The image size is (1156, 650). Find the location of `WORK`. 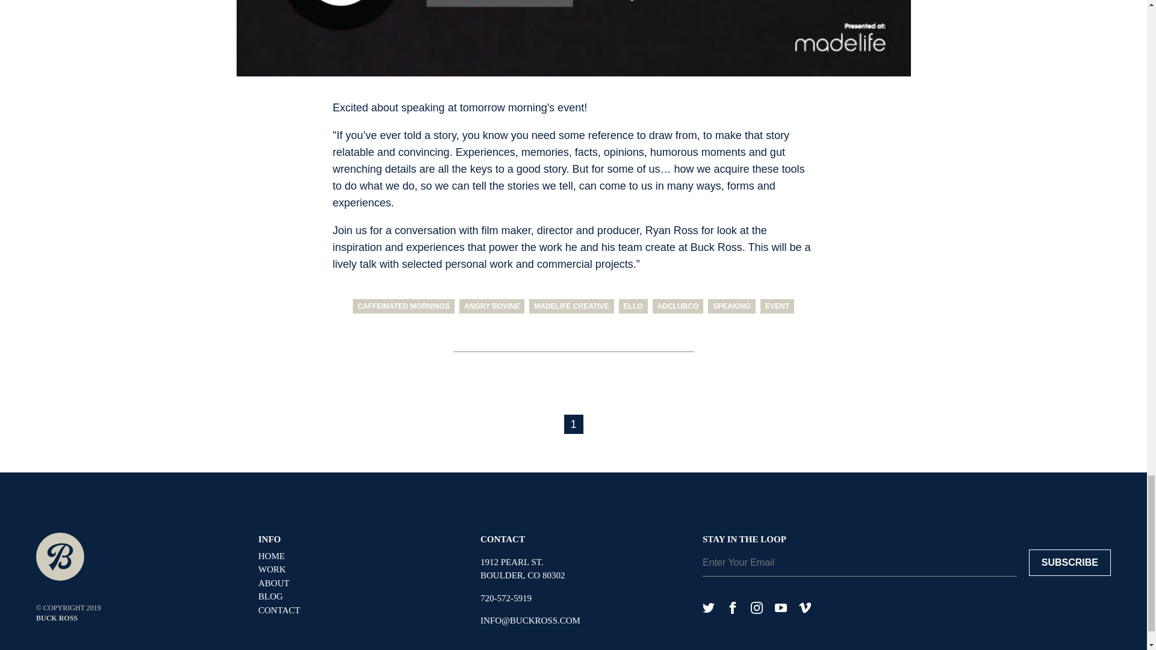

WORK is located at coordinates (360, 569).